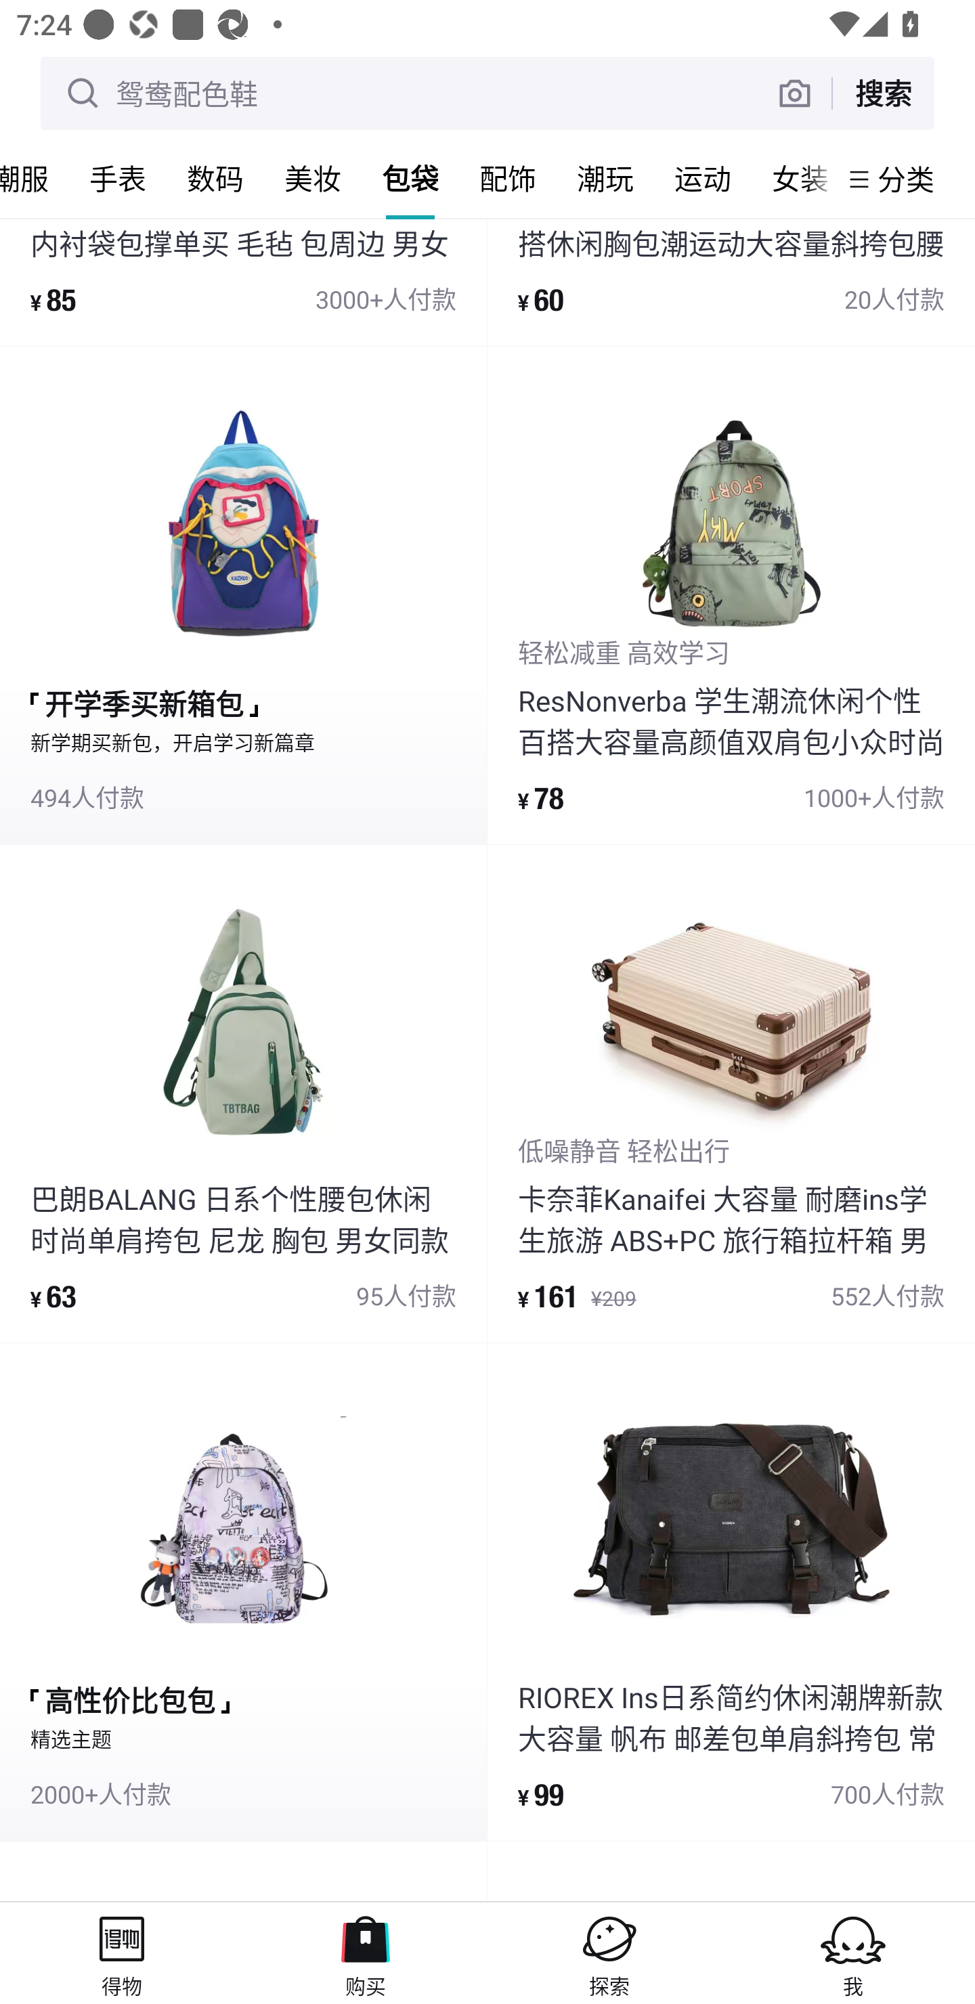  I want to click on 潮服, so click(35, 178).